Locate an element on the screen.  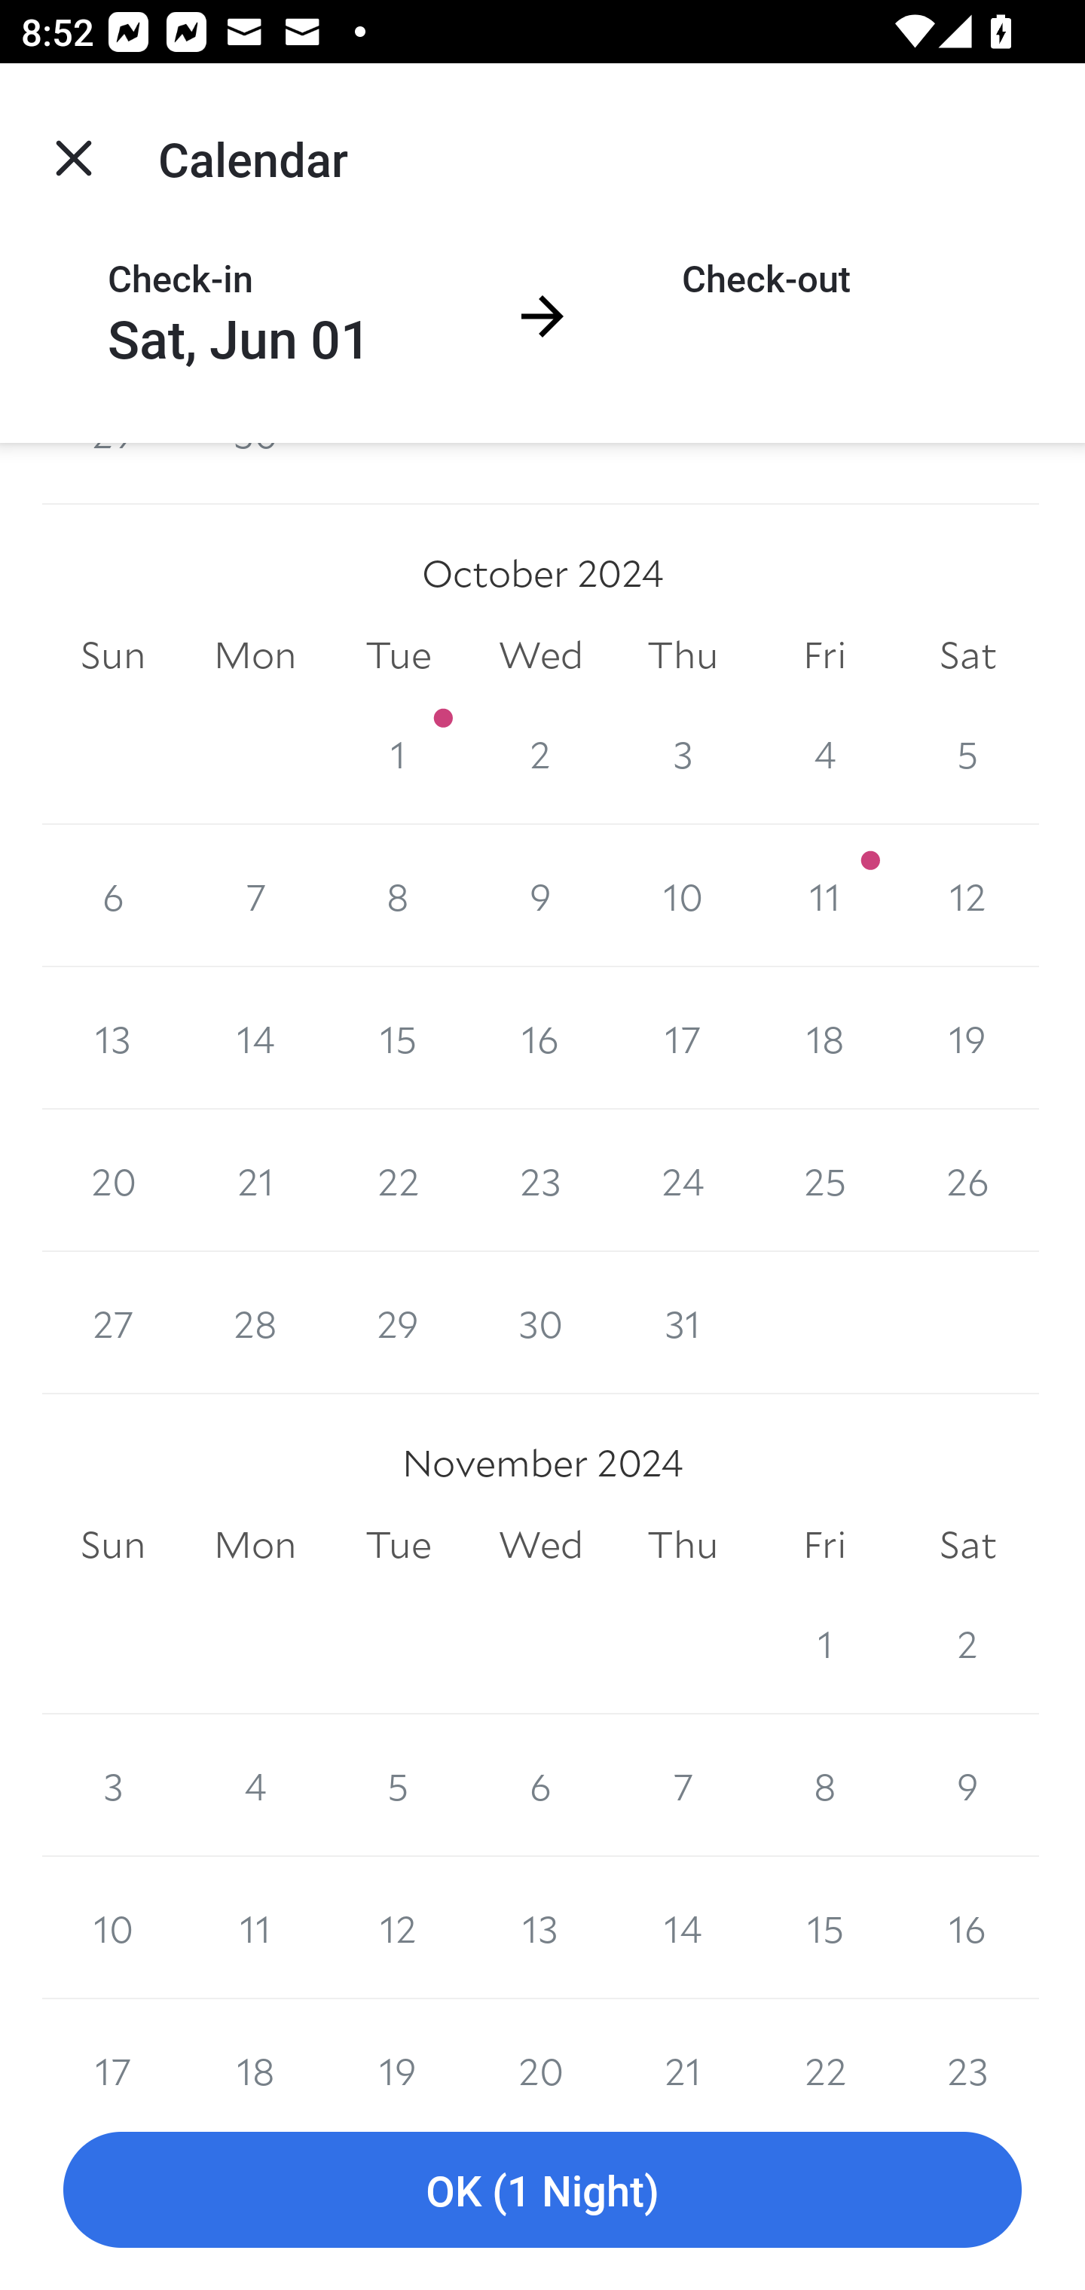
18 18 October 2024 is located at coordinates (824, 1038).